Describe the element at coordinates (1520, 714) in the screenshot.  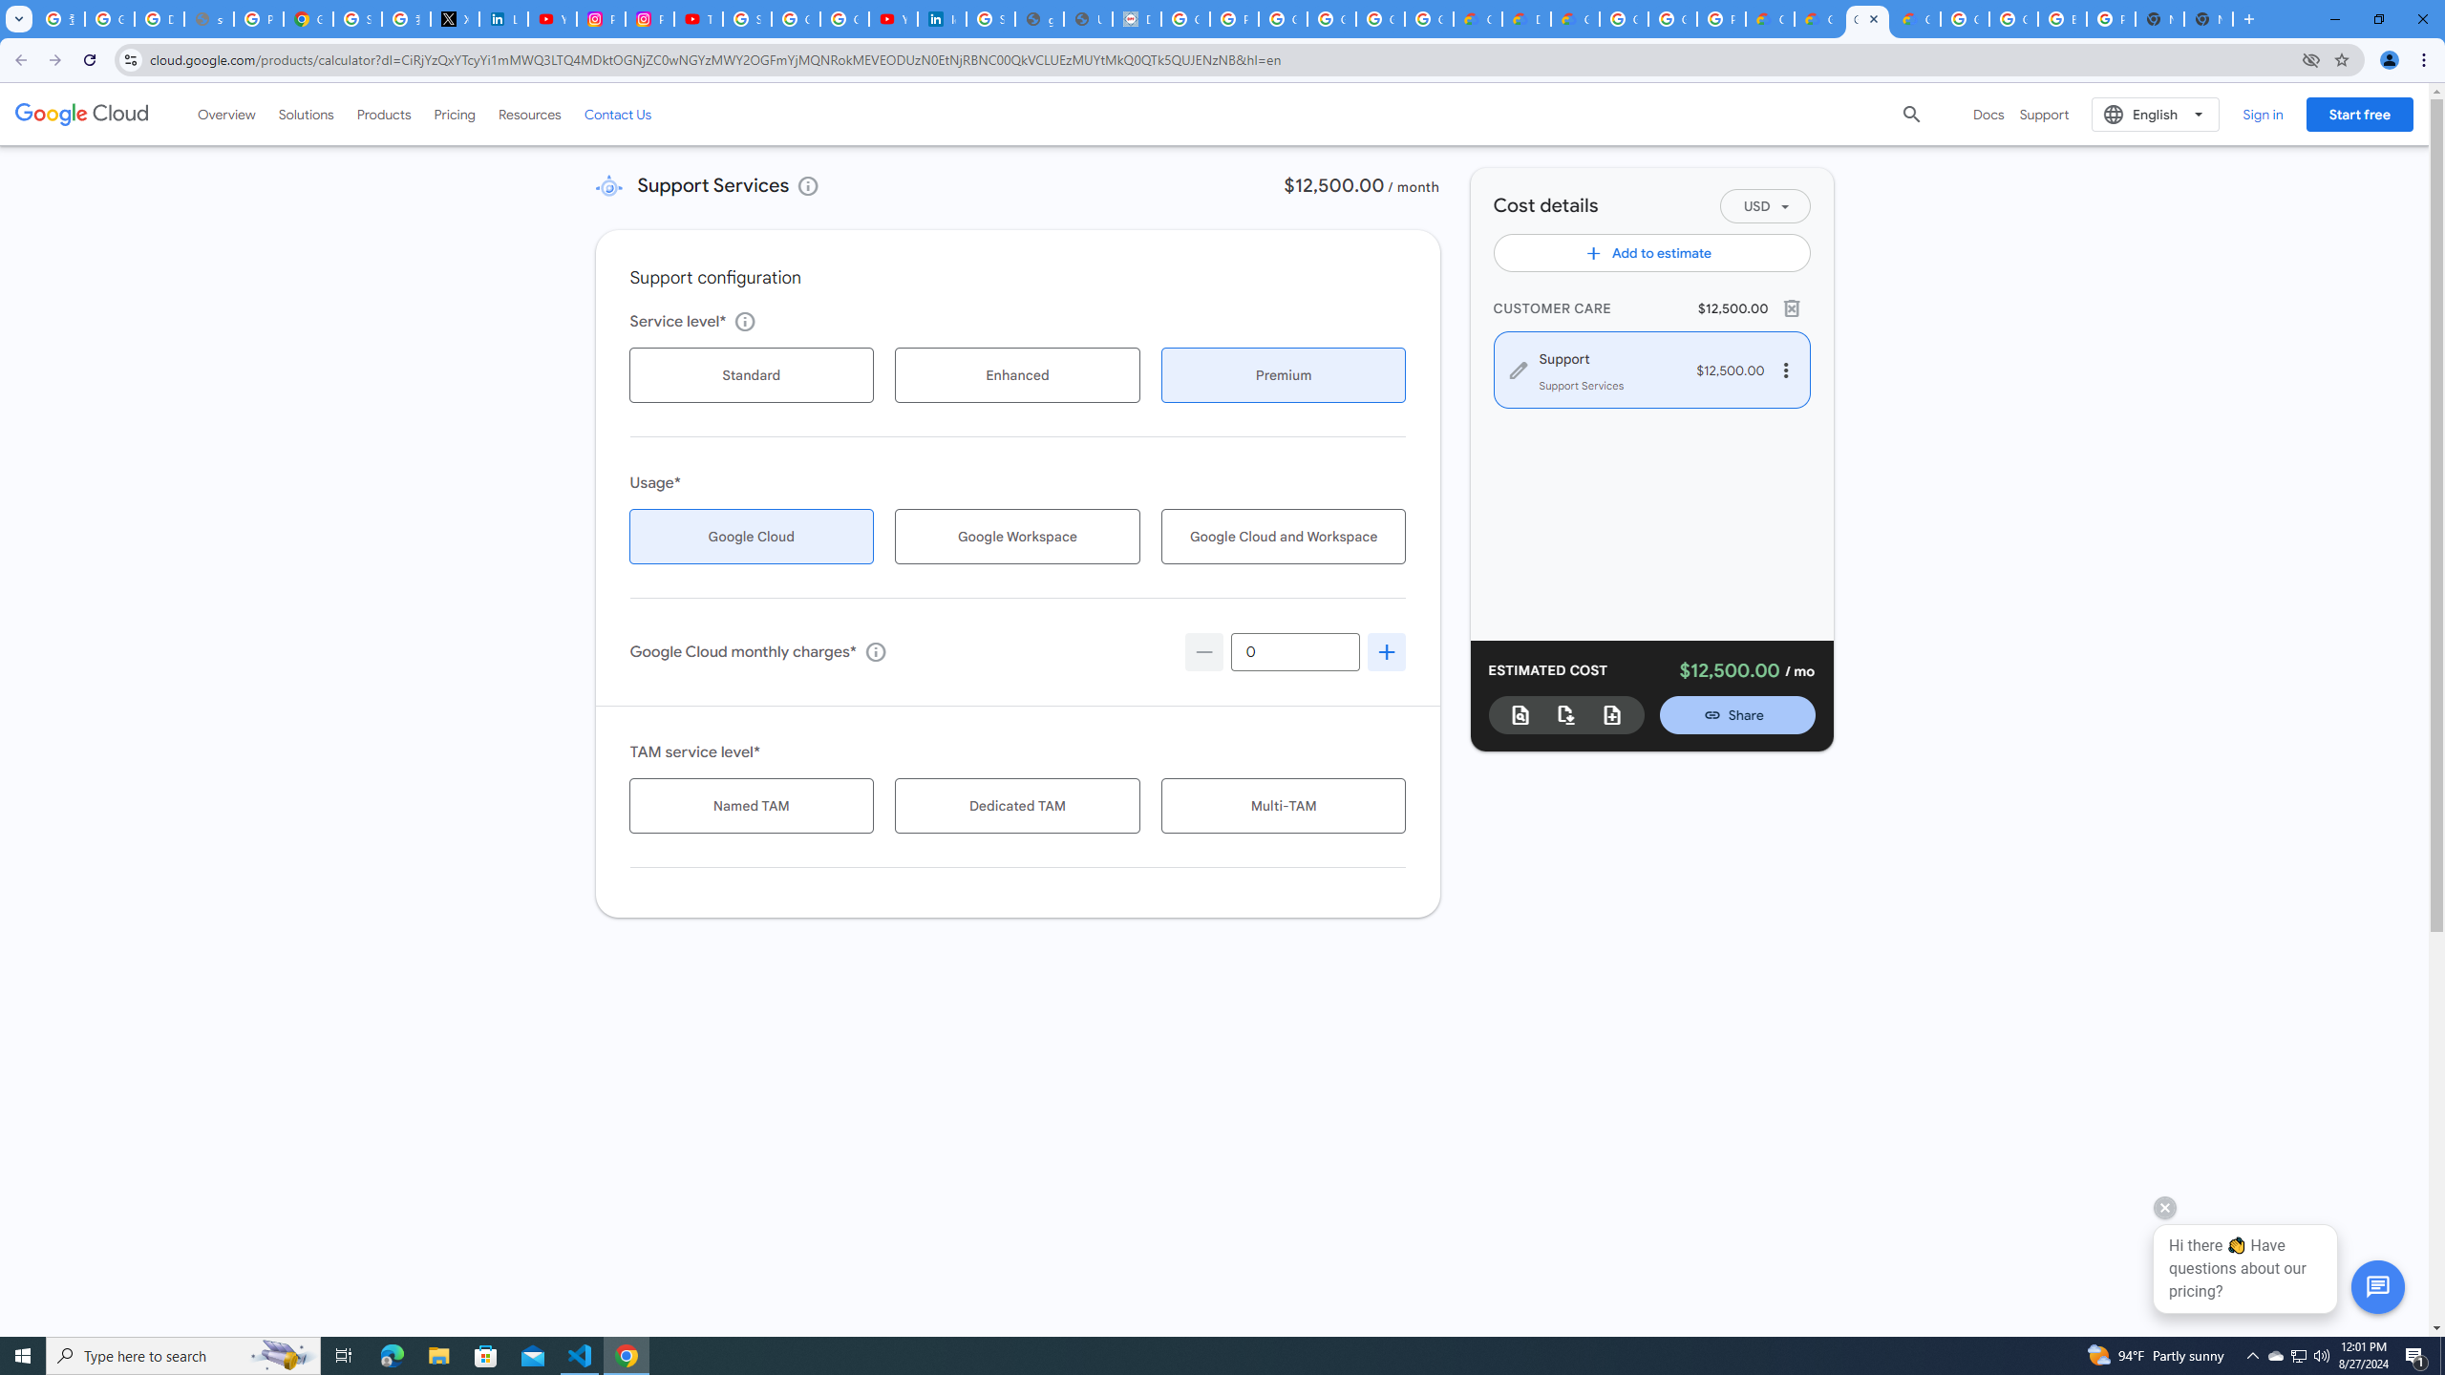
I see `Open detailed view` at that location.